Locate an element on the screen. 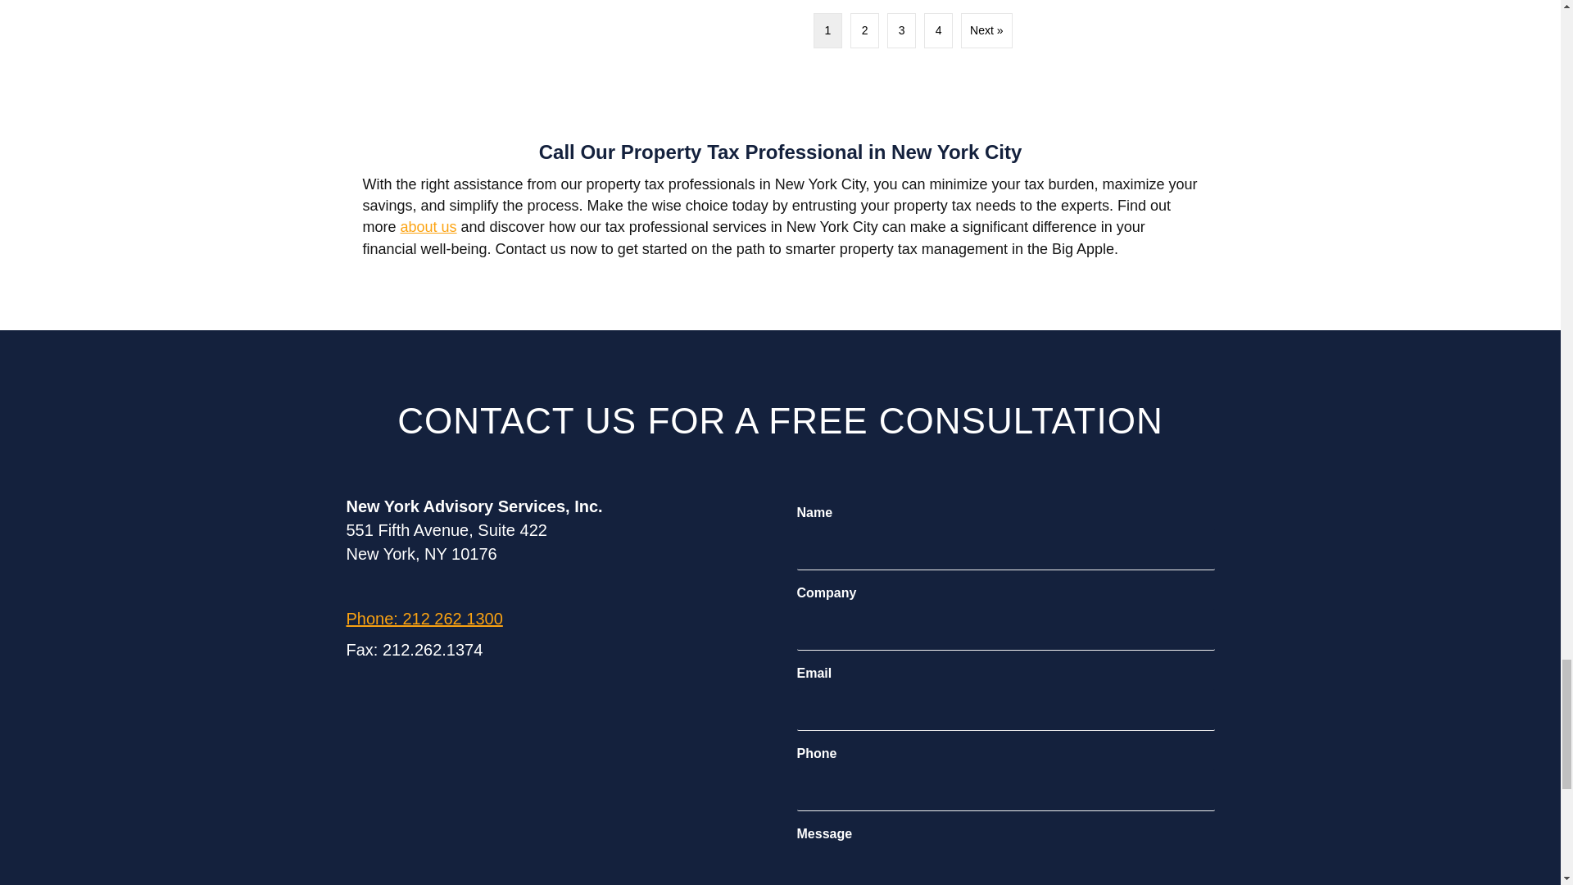 This screenshot has width=1573, height=885. Phone: 212 262 1300 is located at coordinates (424, 618).